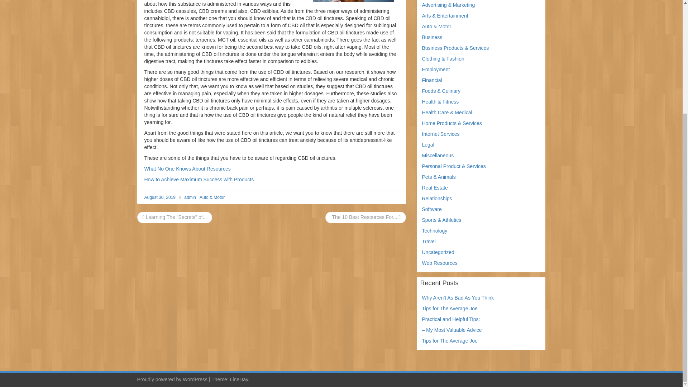  What do you see at coordinates (441, 134) in the screenshot?
I see `Internet Services` at bounding box center [441, 134].